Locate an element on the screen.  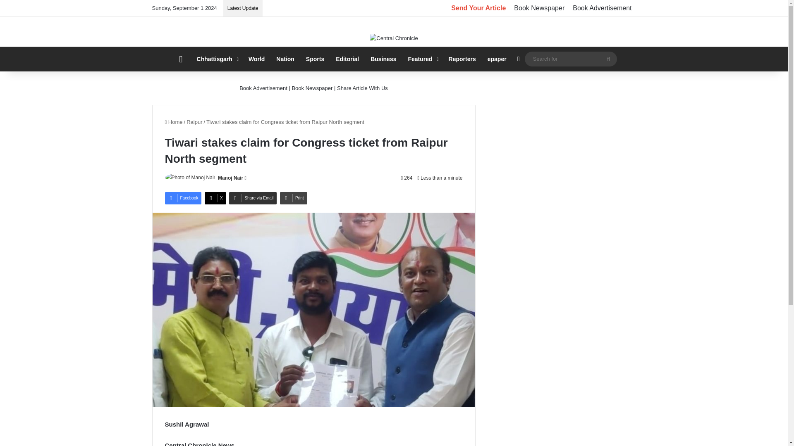
Chhattisgarh is located at coordinates (217, 59).